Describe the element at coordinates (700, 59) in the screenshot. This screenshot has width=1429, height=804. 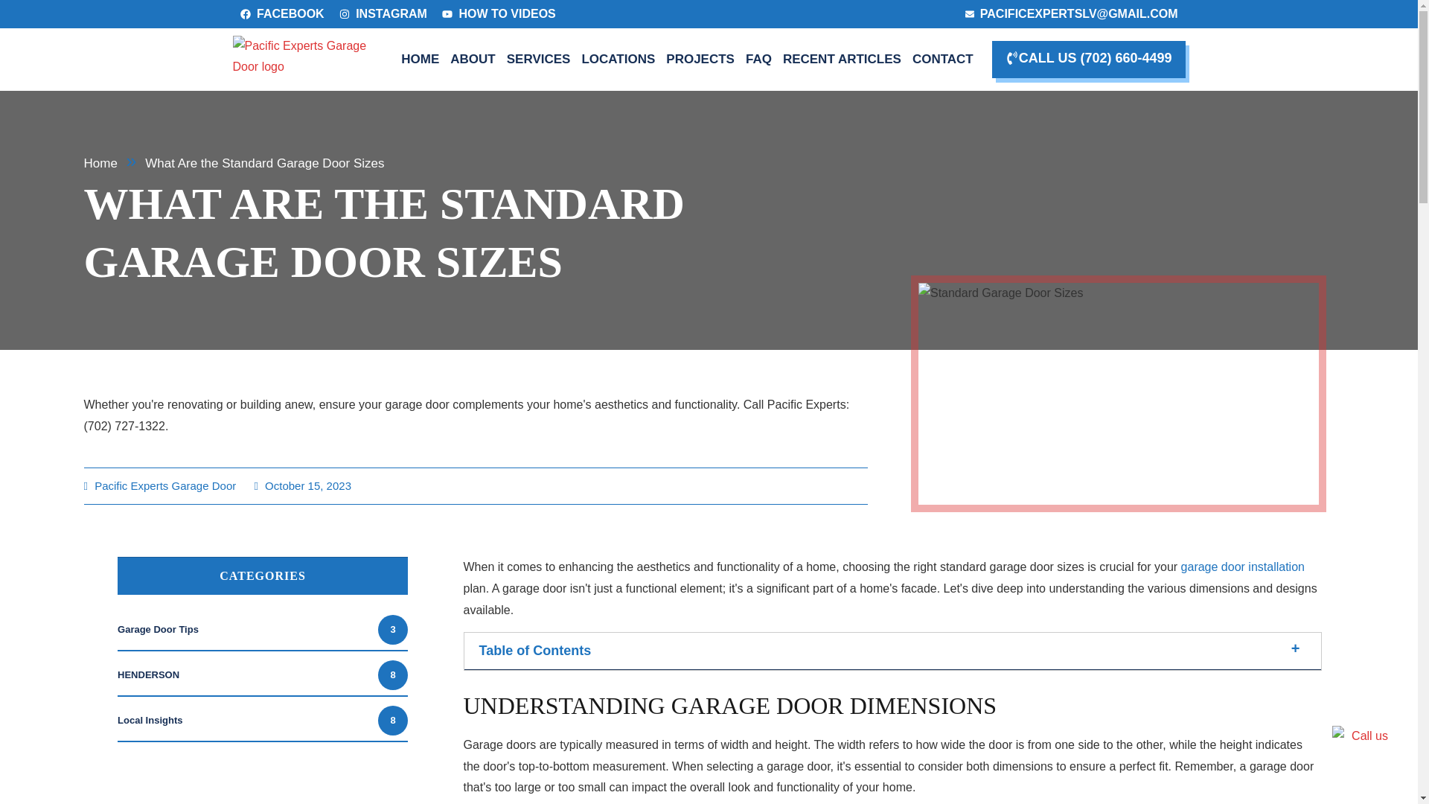
I see `PROJECTS` at that location.